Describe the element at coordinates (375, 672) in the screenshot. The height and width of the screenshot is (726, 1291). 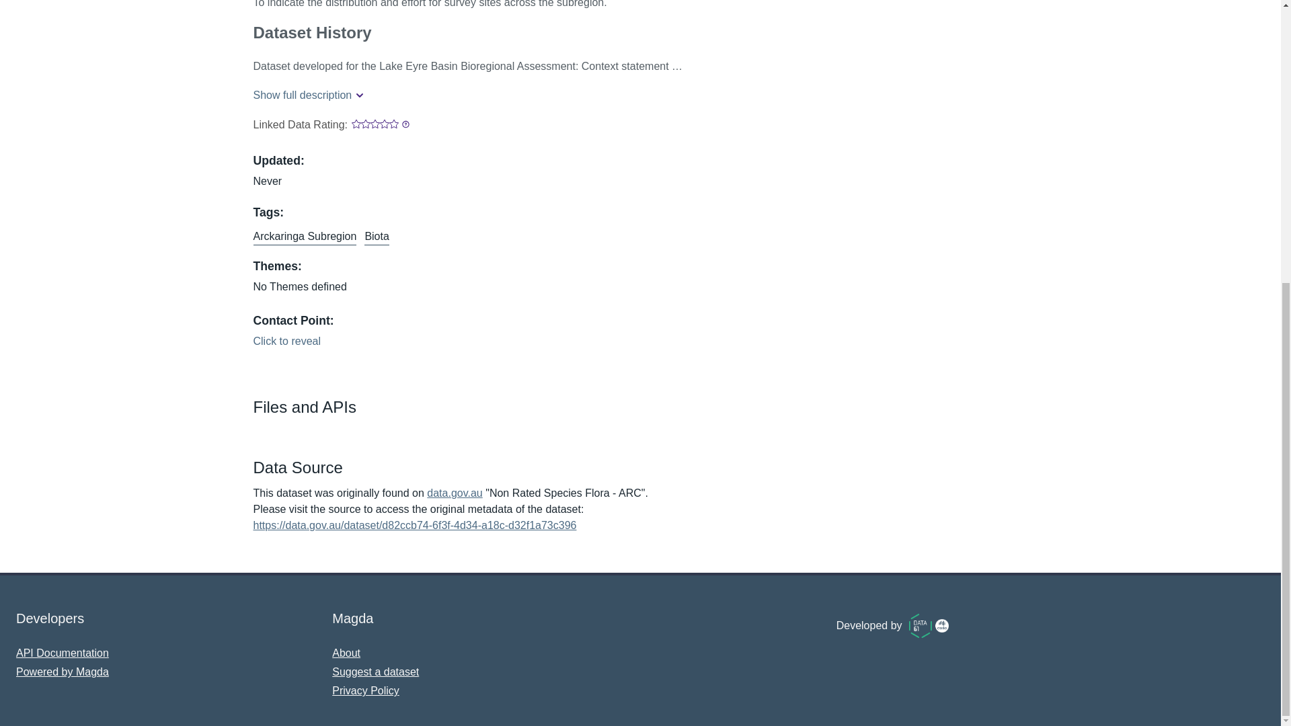
I see `Suggest a dataset` at that location.